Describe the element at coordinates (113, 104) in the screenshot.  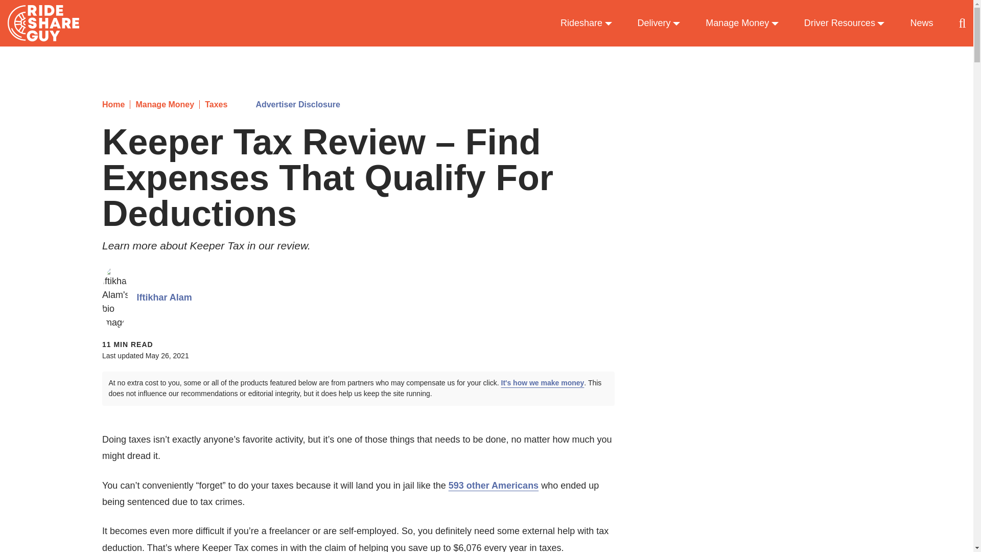
I see `Home` at that location.